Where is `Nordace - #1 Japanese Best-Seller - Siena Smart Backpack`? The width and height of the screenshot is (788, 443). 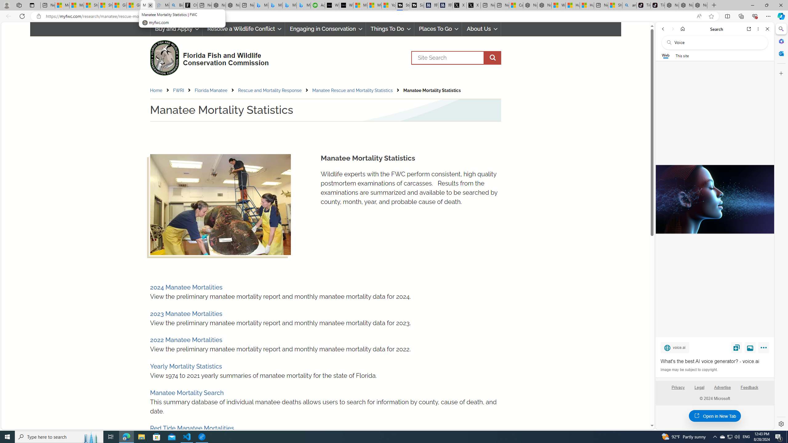
Nordace - #1 Japanese Best-Seller - Siena Smart Backpack is located at coordinates (233, 5).